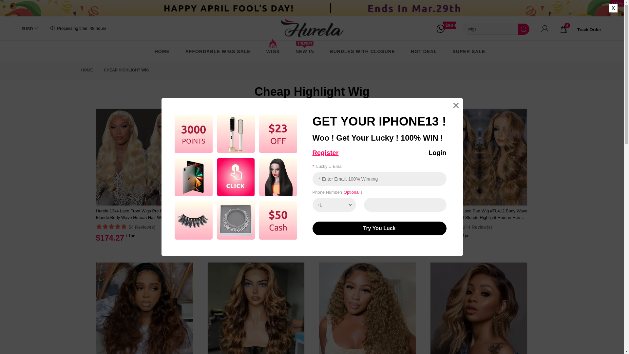 Image resolution: width=629 pixels, height=354 pixels. Describe the element at coordinates (26, 29) in the screenshot. I see `Currency` at that location.